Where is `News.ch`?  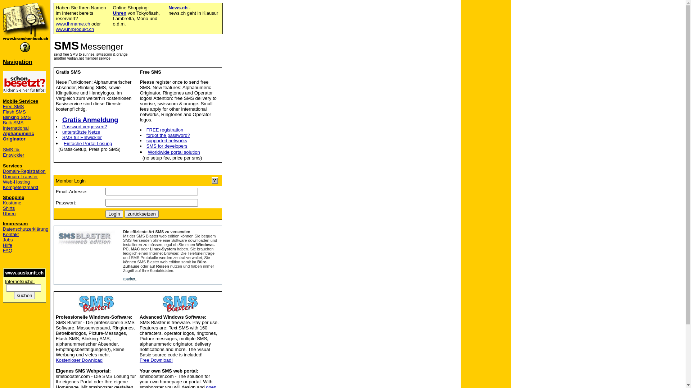 News.ch is located at coordinates (178, 8).